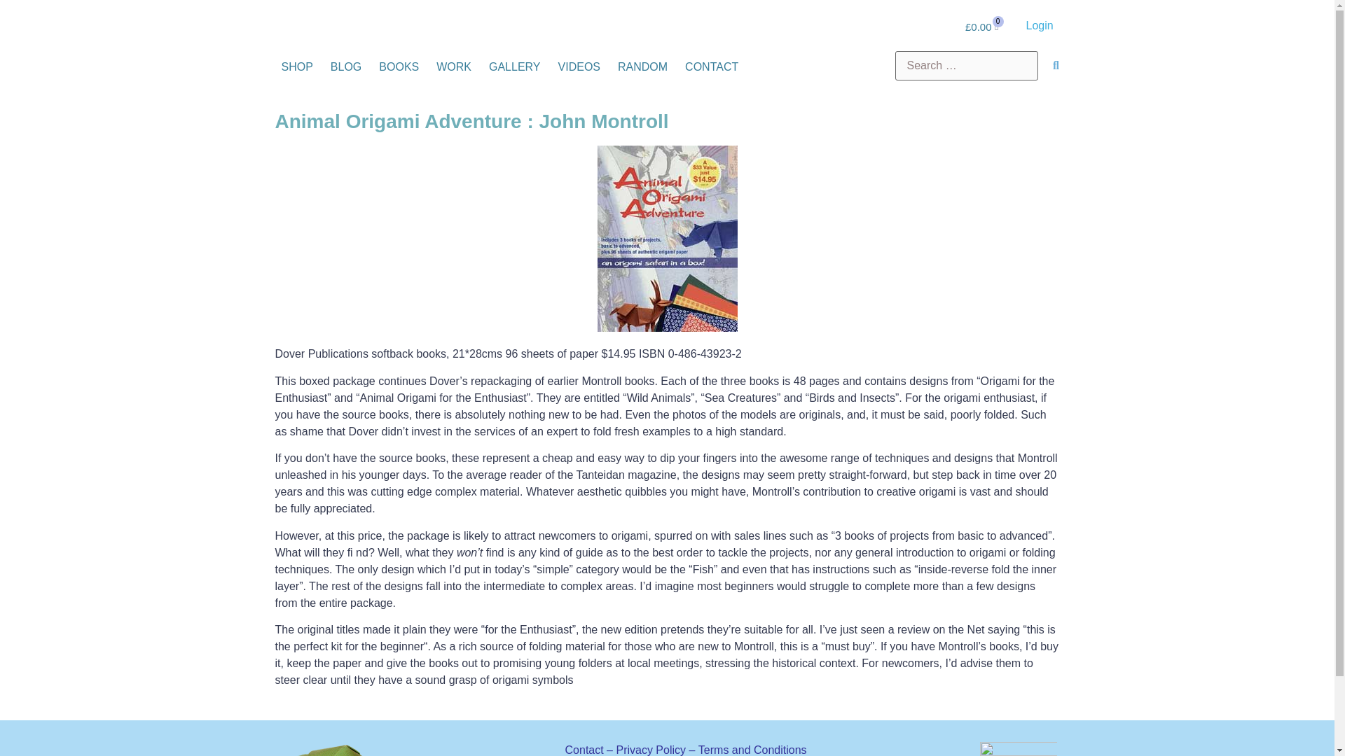  I want to click on GALLERY, so click(515, 67).